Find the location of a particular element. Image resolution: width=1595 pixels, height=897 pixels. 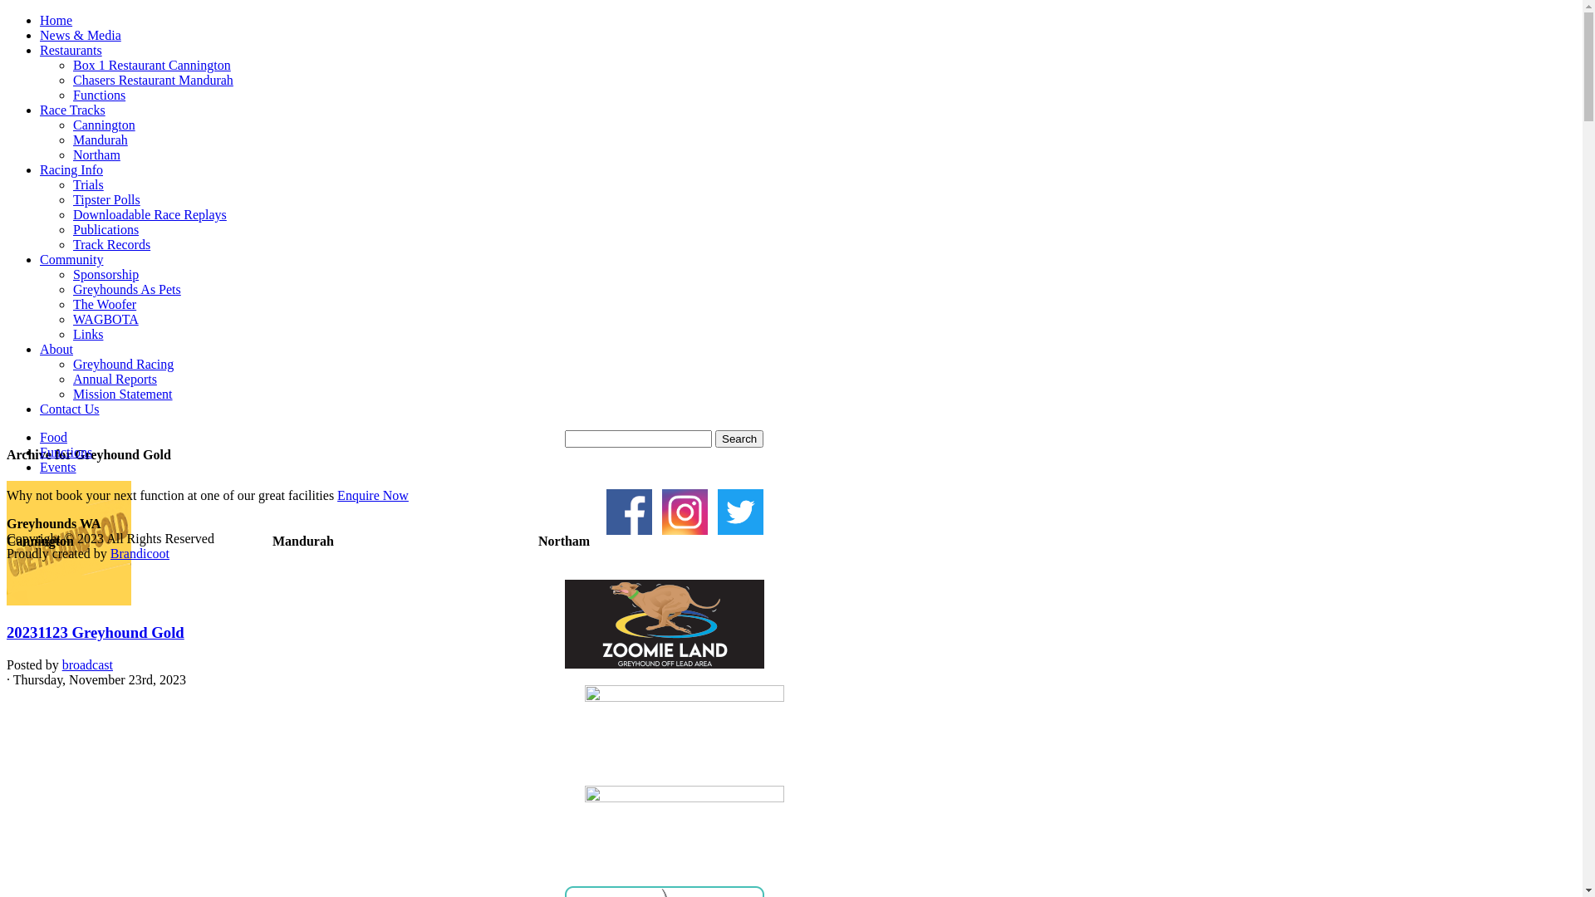

broadcast is located at coordinates (88, 664).